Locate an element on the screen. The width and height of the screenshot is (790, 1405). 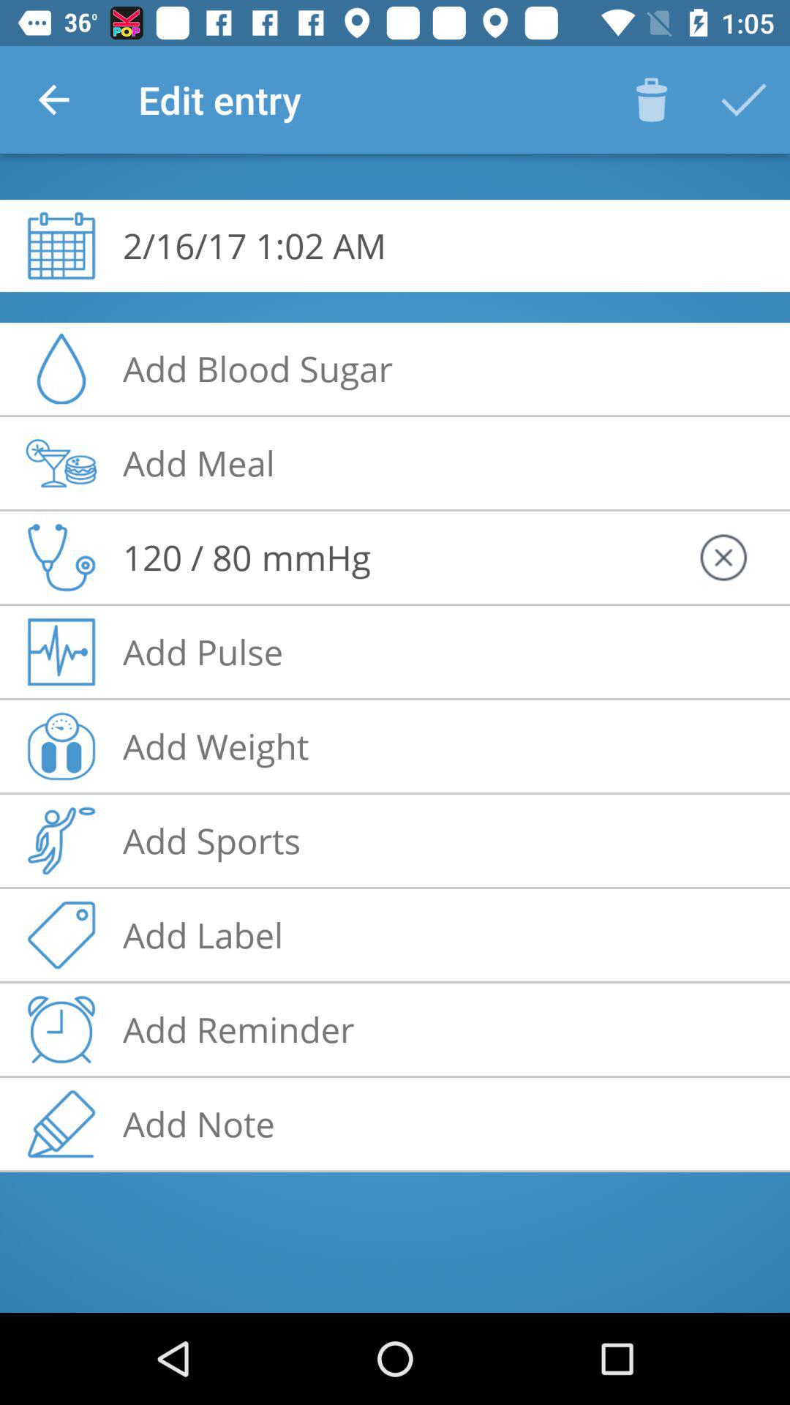
choose icon next to mmhg item is located at coordinates (723, 558).